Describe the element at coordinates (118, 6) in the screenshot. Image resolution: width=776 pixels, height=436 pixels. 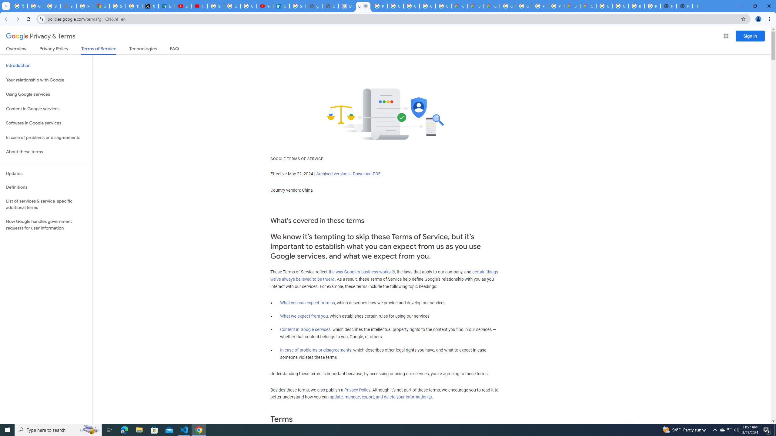
I see `Sign in - Google Accounts` at that location.